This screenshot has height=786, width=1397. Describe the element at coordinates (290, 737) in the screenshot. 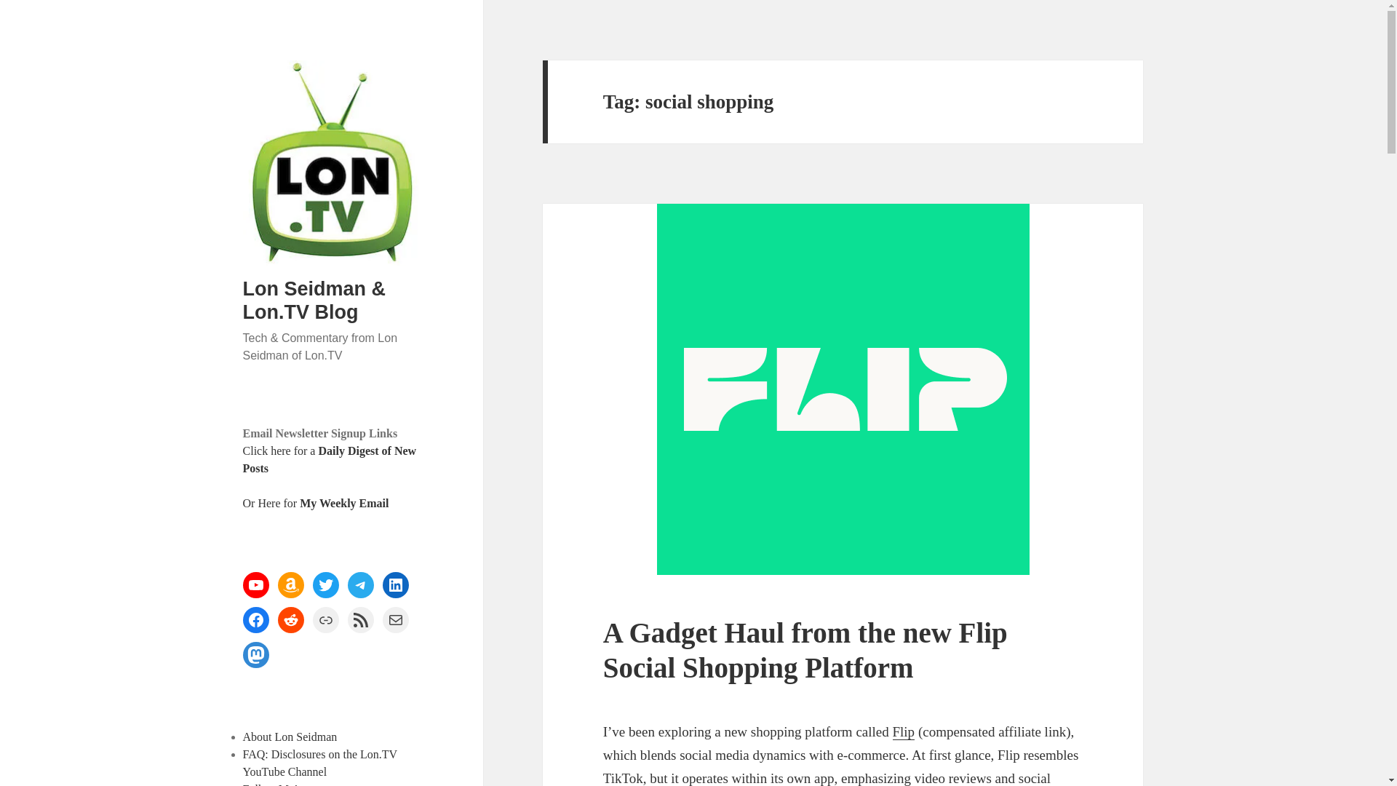

I see `About Lon Seidman` at that location.